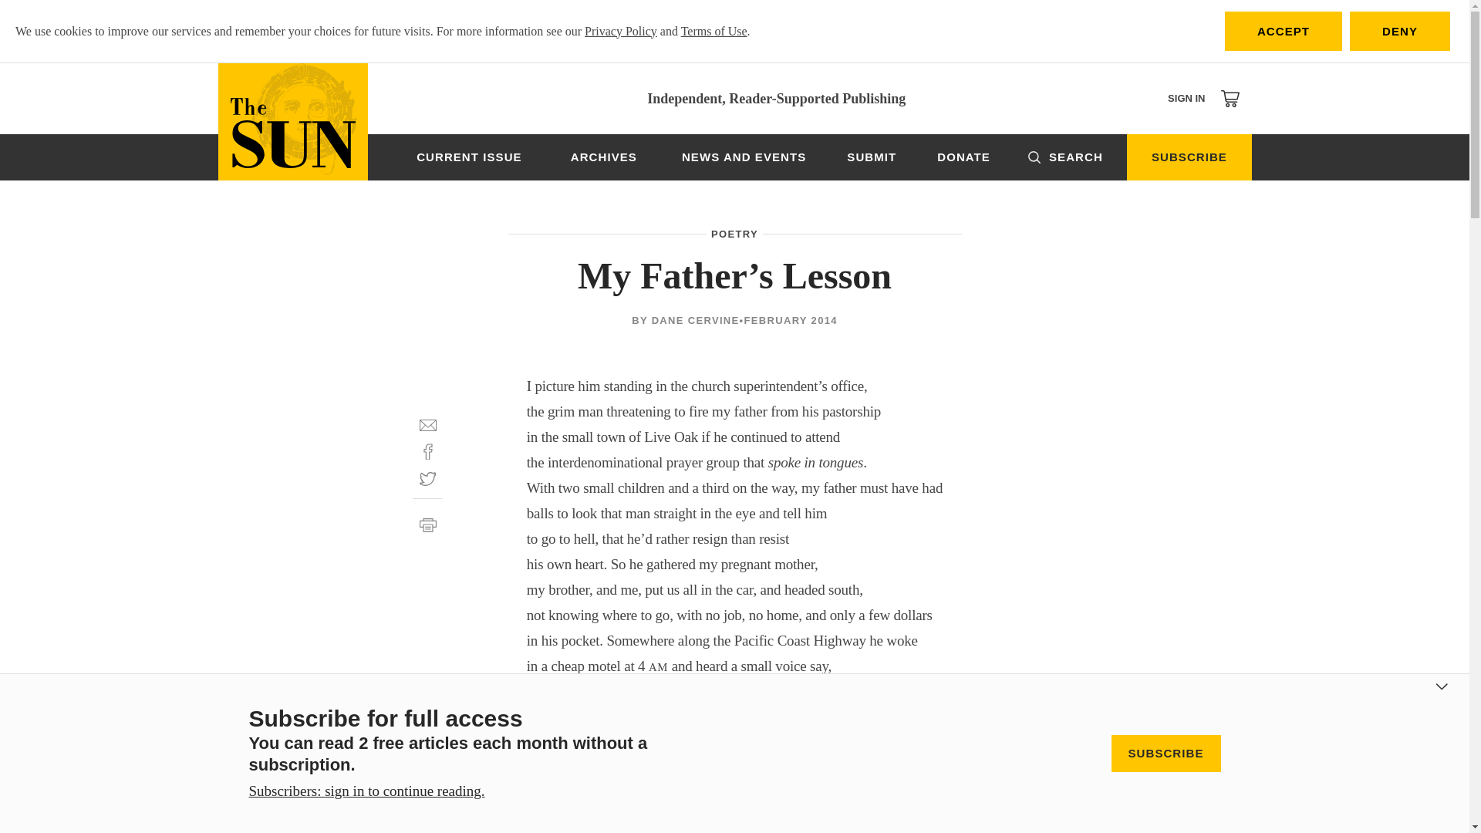 The width and height of the screenshot is (1481, 833). What do you see at coordinates (1399, 31) in the screenshot?
I see `DENY` at bounding box center [1399, 31].